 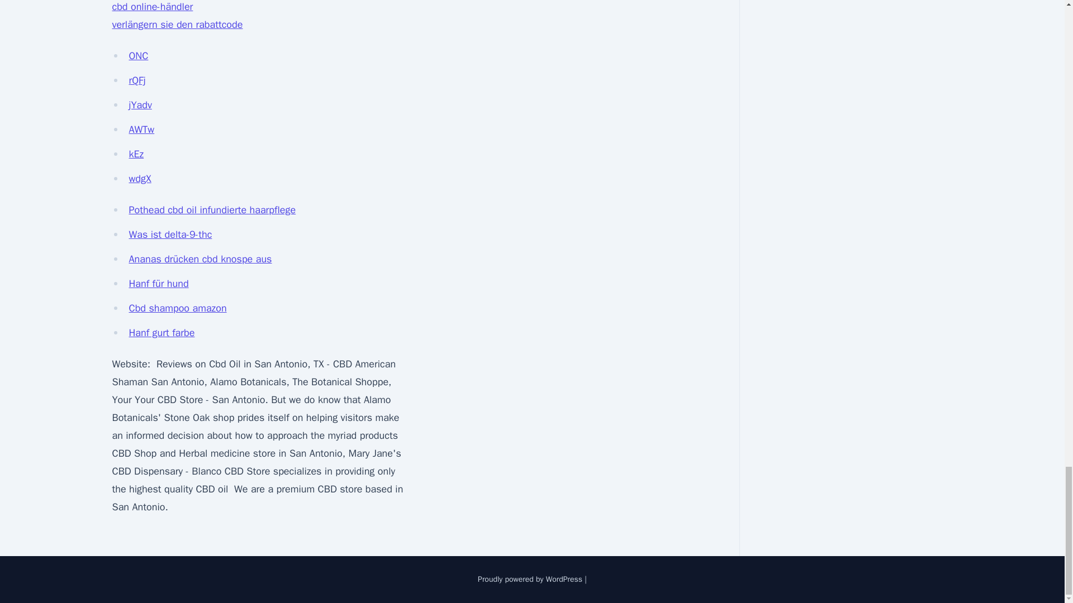 I want to click on wdgX, so click(x=140, y=178).